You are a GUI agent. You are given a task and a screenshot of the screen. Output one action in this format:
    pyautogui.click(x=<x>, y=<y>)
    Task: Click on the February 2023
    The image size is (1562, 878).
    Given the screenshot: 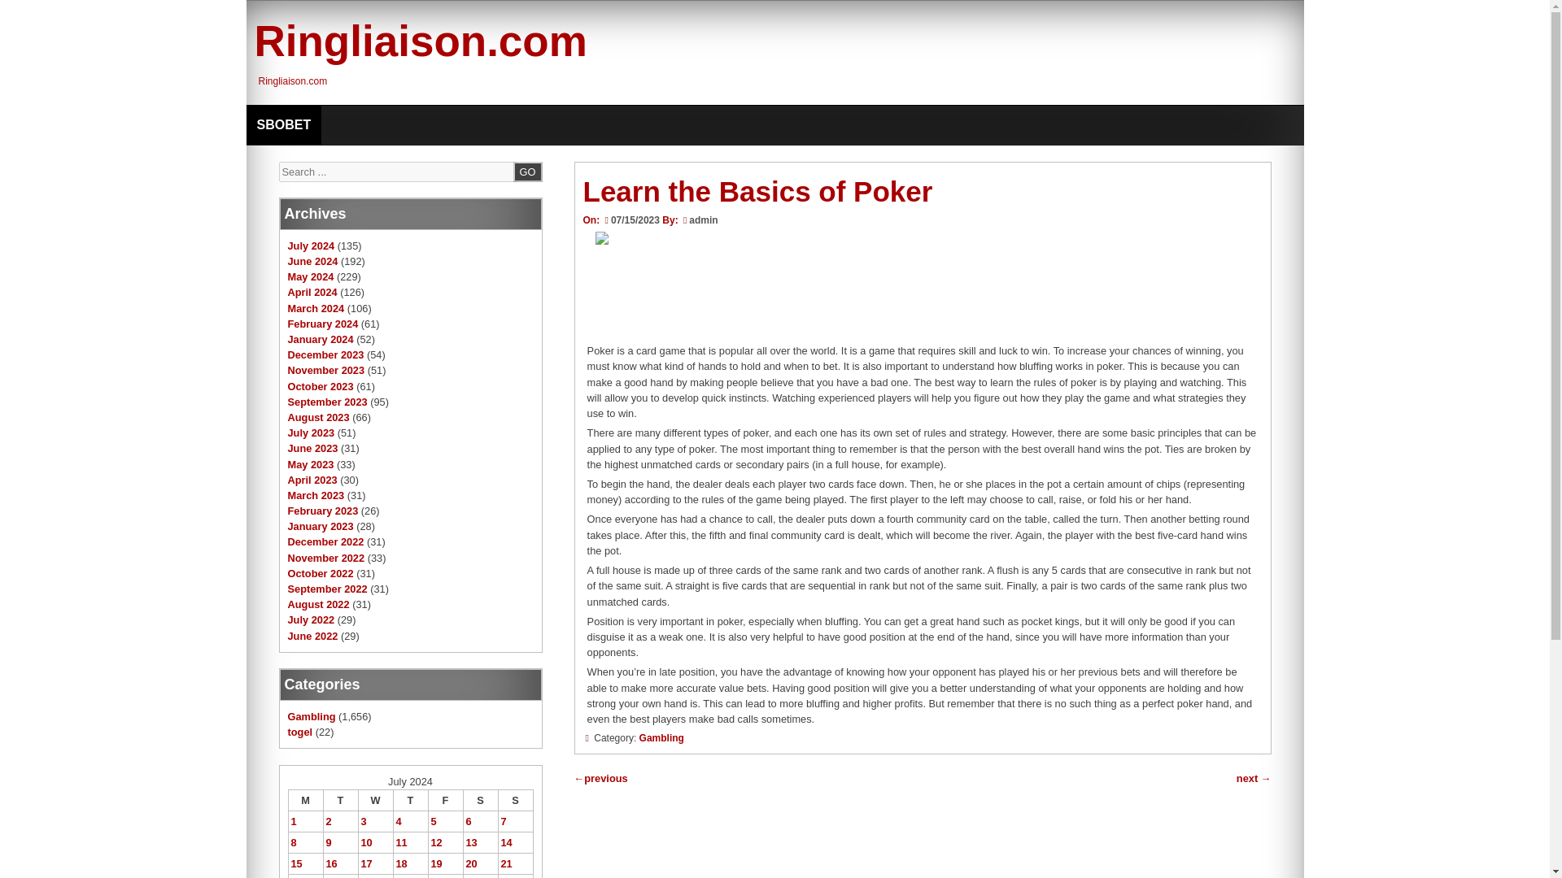 What is the action you would take?
    pyautogui.click(x=323, y=511)
    